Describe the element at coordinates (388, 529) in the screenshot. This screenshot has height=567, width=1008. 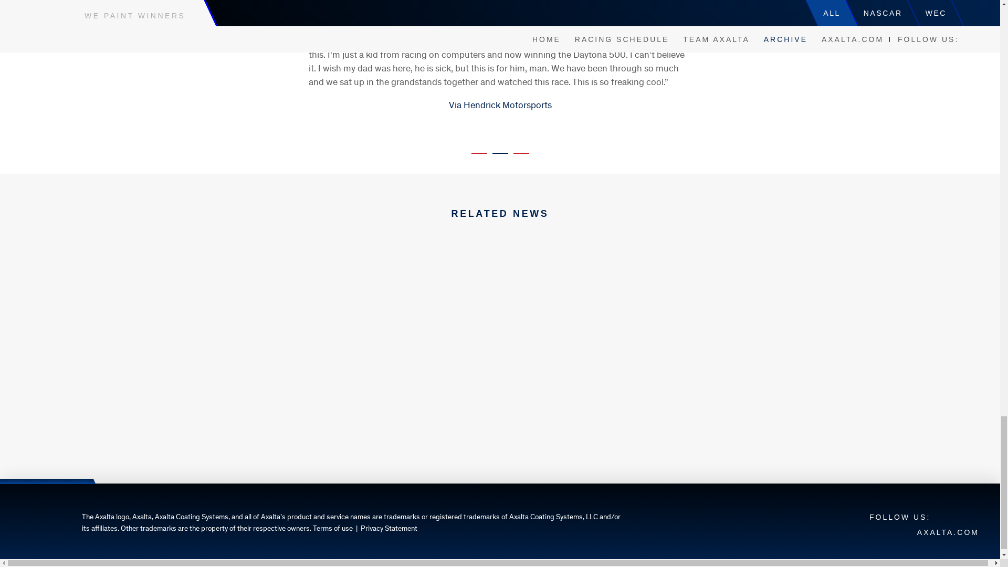
I see `Privacy Statement` at that location.